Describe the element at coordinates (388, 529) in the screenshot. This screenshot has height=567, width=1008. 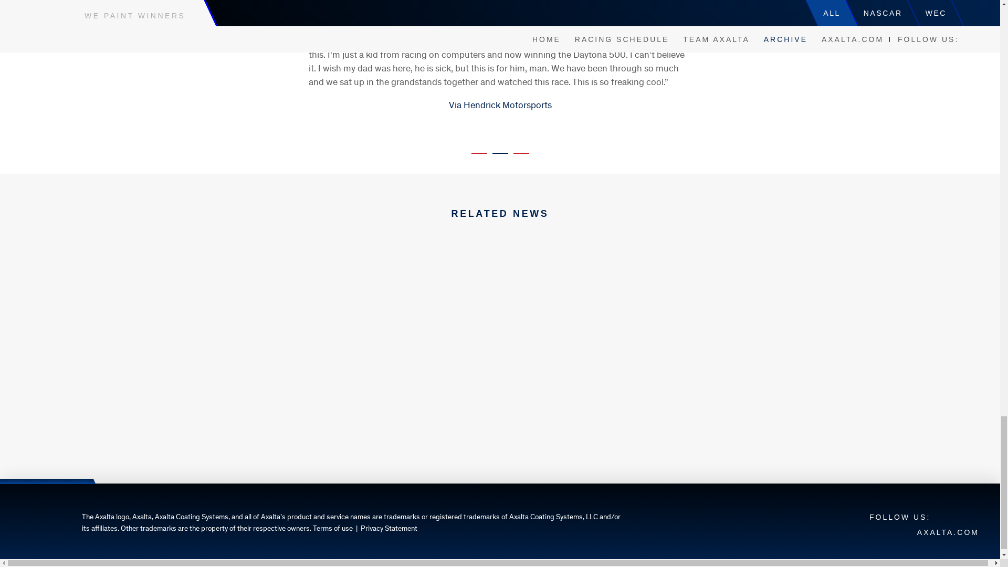
I see `Privacy Statement` at that location.